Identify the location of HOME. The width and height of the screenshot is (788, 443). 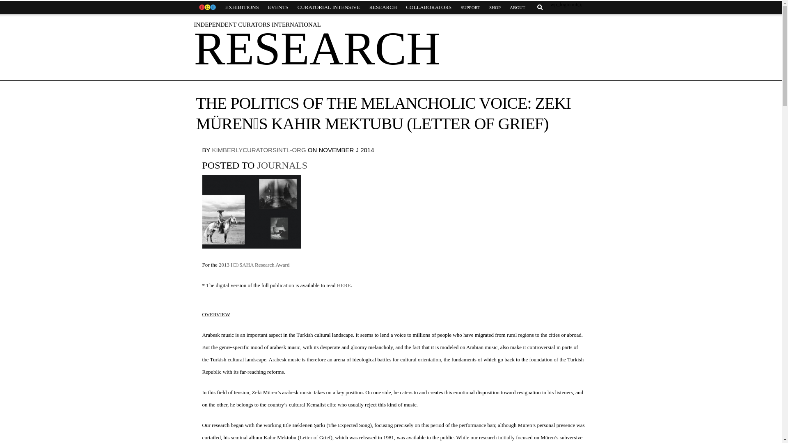
(207, 7).